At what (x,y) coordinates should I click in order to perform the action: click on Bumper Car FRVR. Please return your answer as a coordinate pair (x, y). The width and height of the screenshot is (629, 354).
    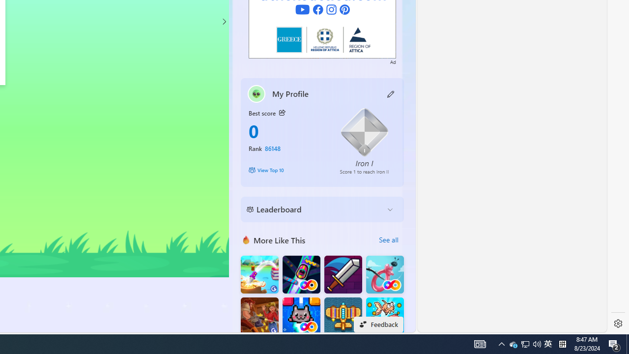
    Looking at the image, I should click on (301, 274).